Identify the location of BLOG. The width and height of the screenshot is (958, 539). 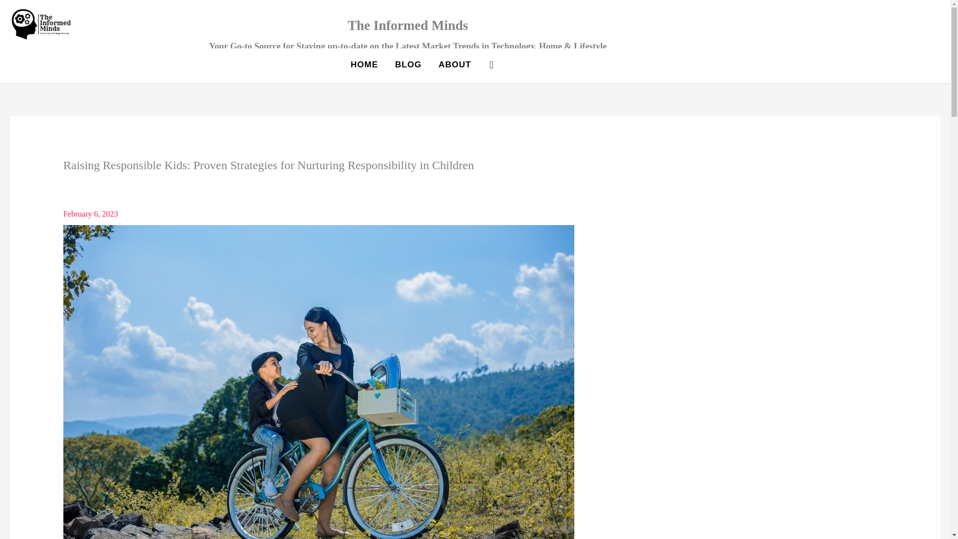
(408, 64).